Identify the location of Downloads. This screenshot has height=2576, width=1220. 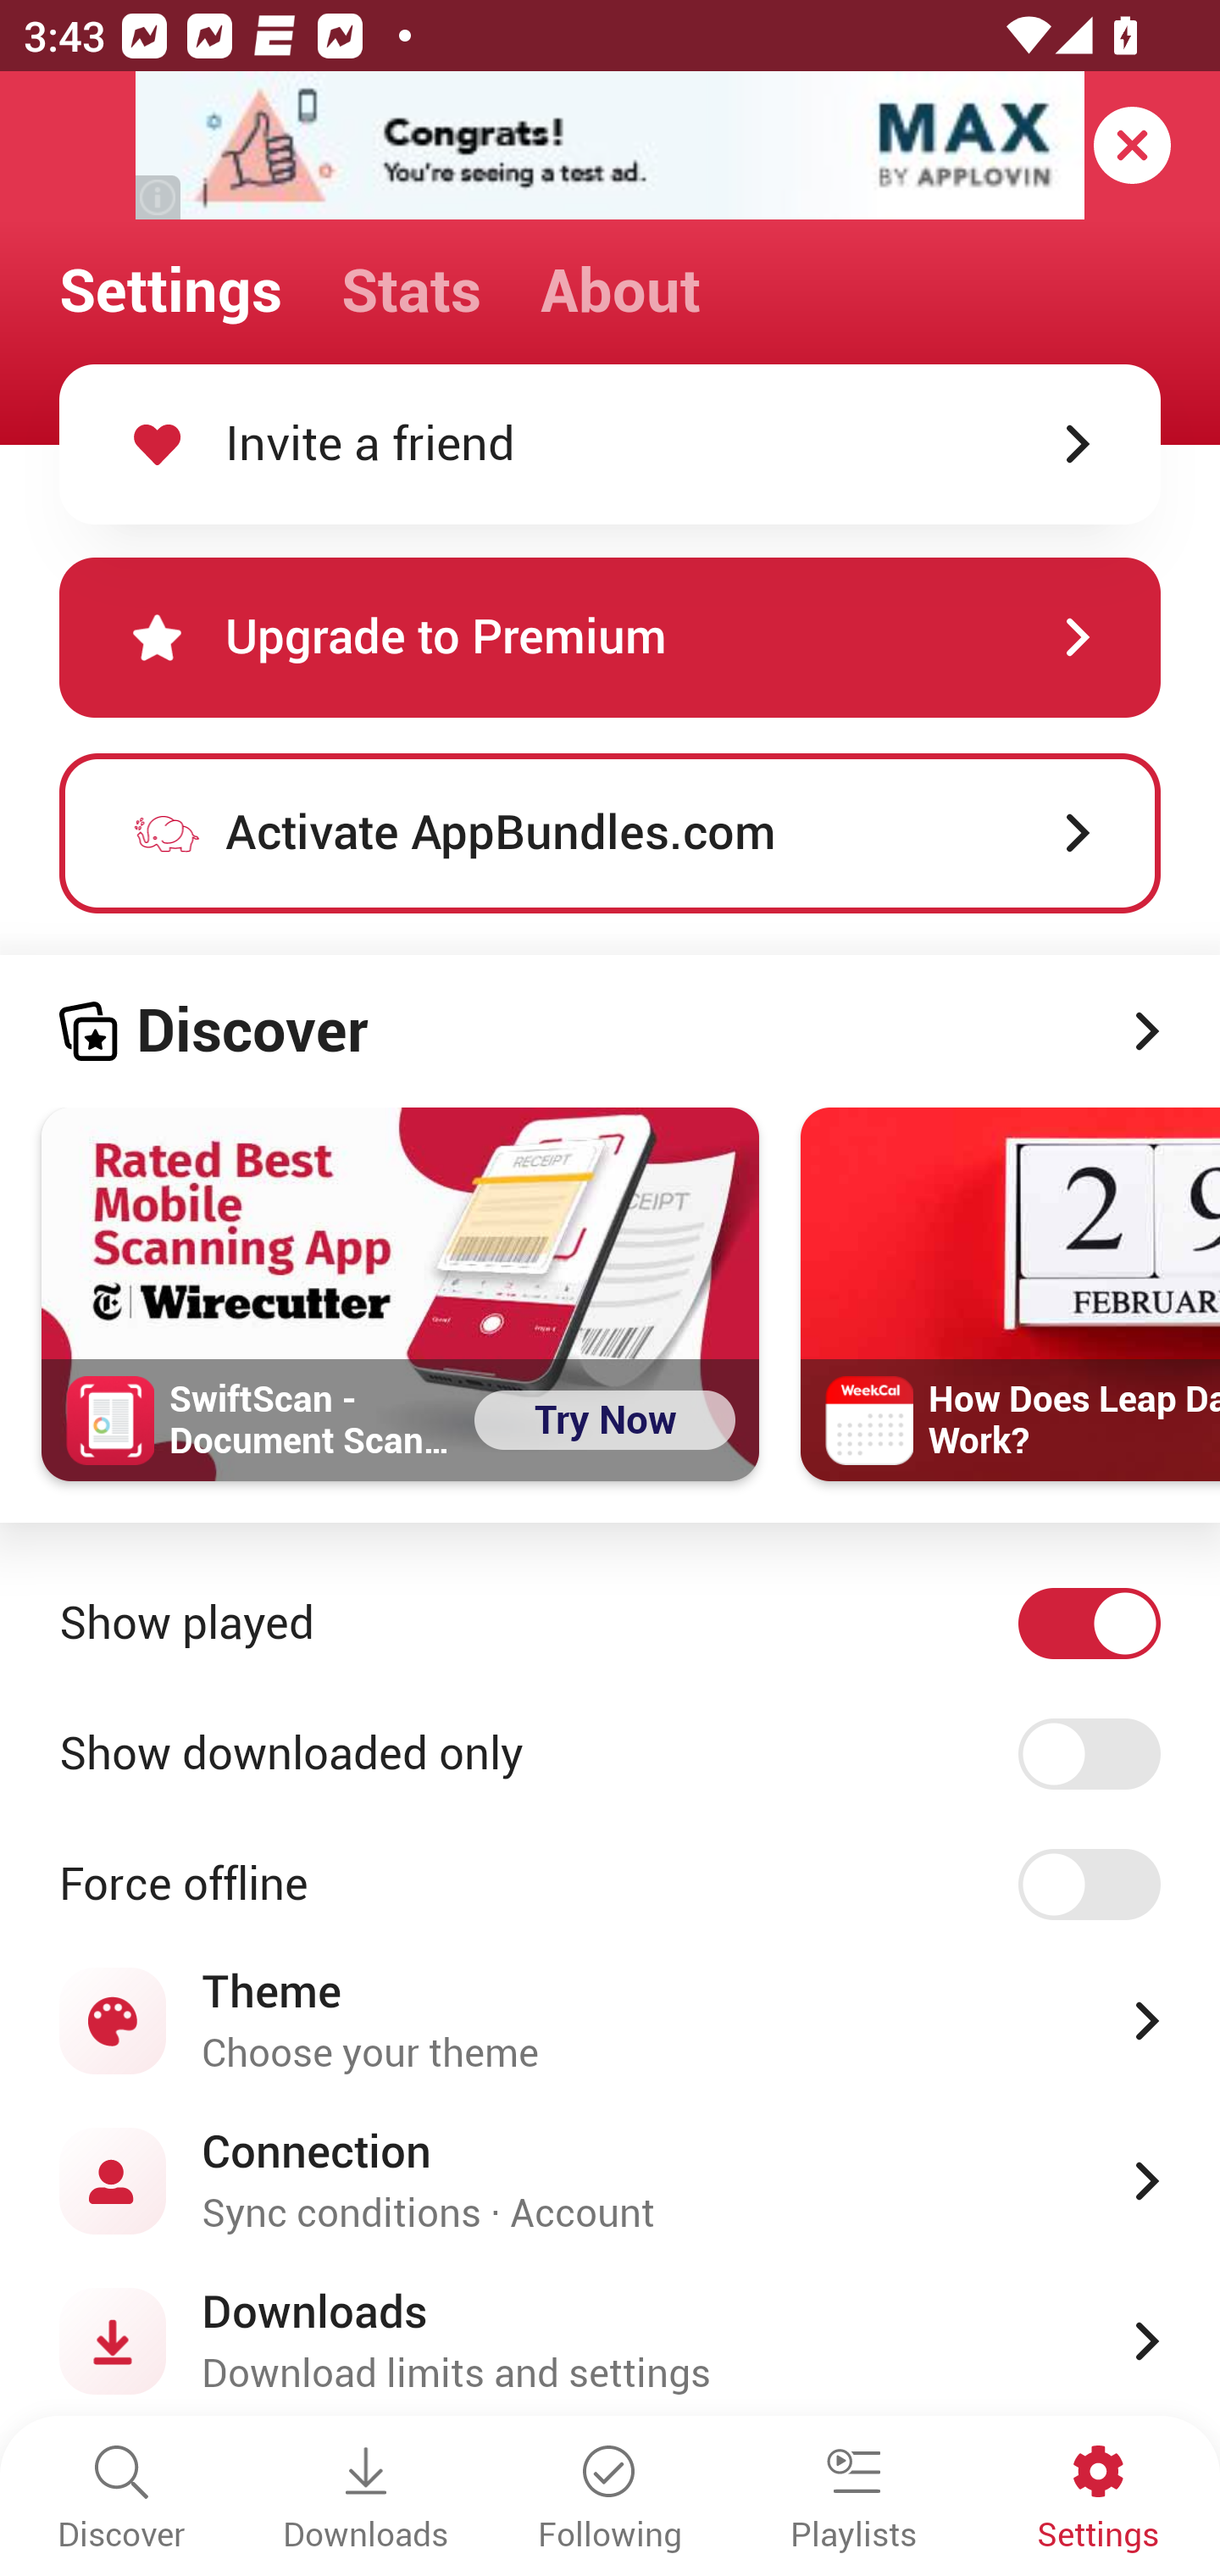
(366, 2500).